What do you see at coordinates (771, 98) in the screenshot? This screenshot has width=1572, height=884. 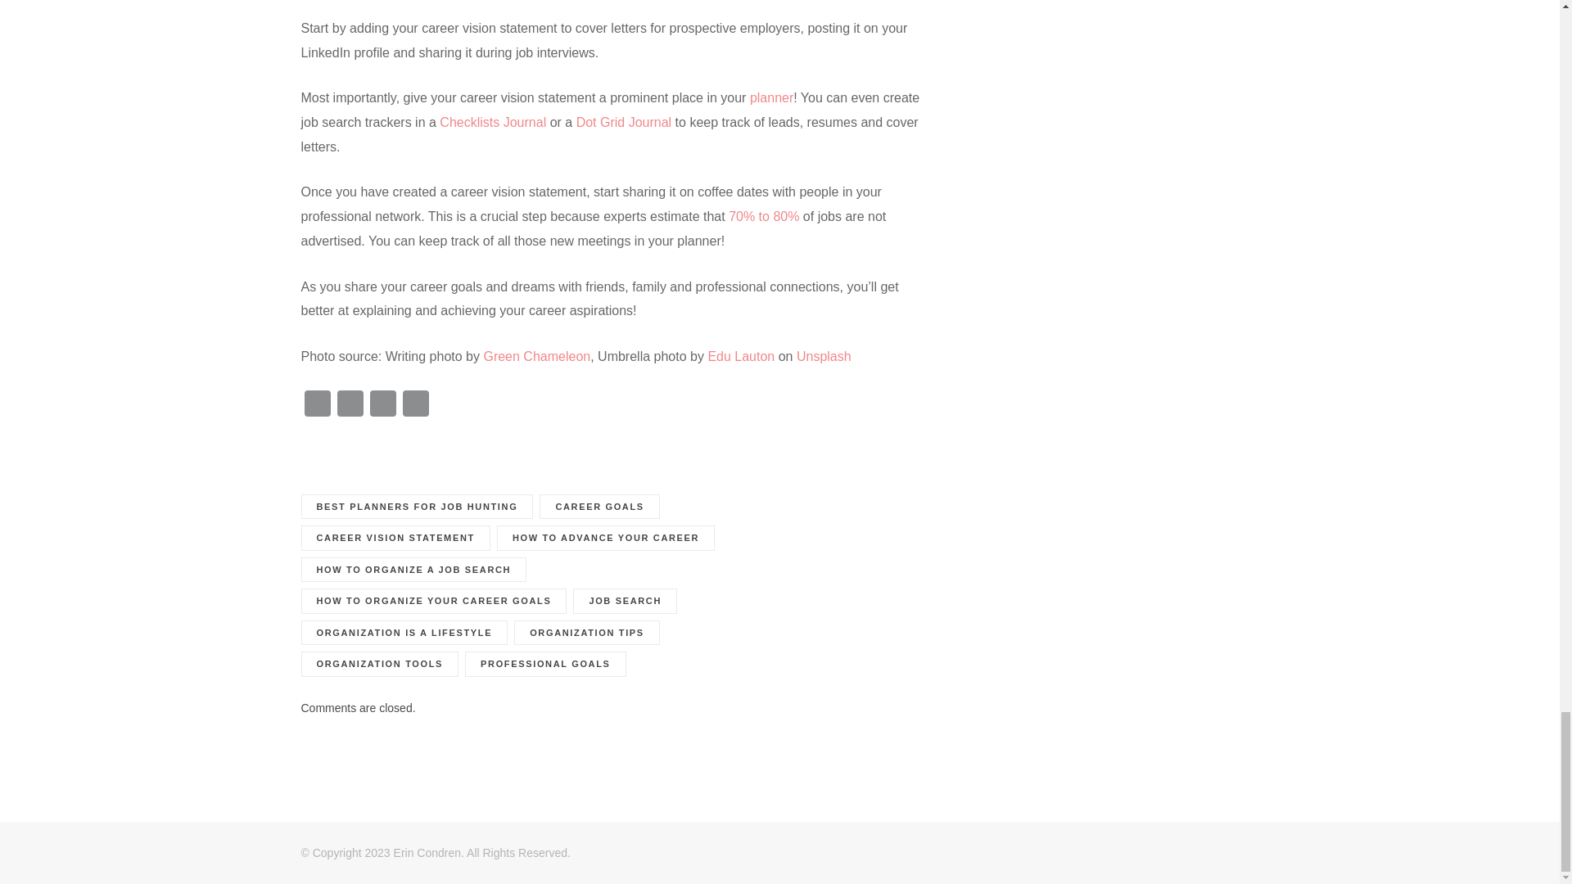 I see `planner` at bounding box center [771, 98].